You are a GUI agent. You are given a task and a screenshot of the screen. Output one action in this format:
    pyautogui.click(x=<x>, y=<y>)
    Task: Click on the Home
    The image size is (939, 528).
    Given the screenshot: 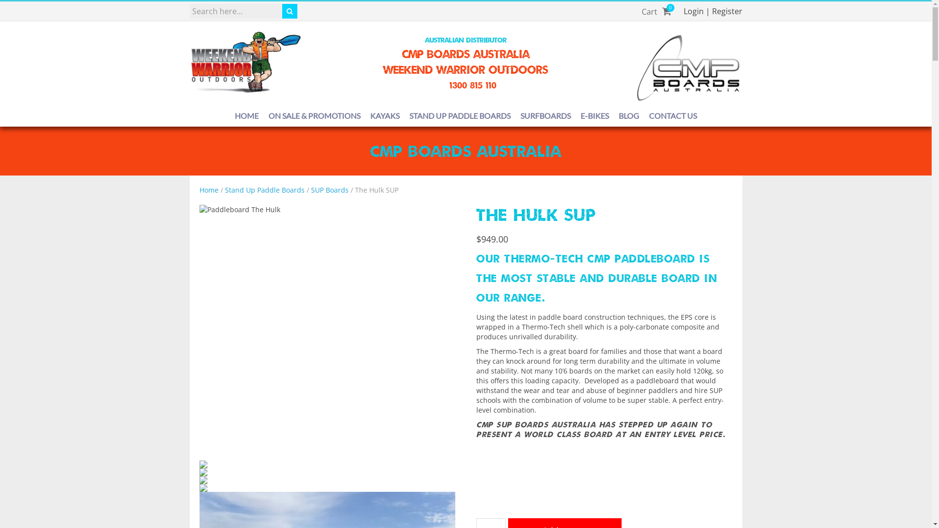 What is the action you would take?
    pyautogui.click(x=209, y=190)
    